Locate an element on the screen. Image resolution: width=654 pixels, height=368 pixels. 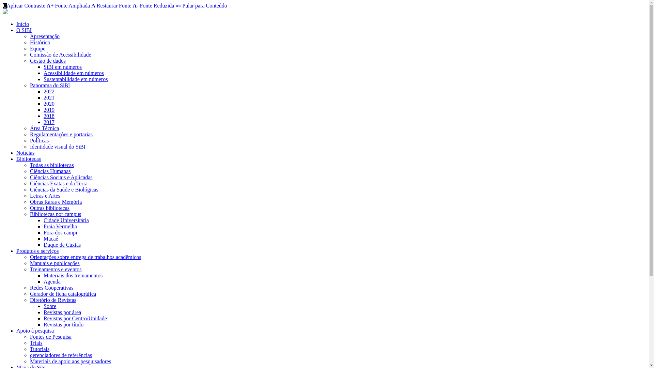
Bibliotecas por campus is located at coordinates (56, 214).